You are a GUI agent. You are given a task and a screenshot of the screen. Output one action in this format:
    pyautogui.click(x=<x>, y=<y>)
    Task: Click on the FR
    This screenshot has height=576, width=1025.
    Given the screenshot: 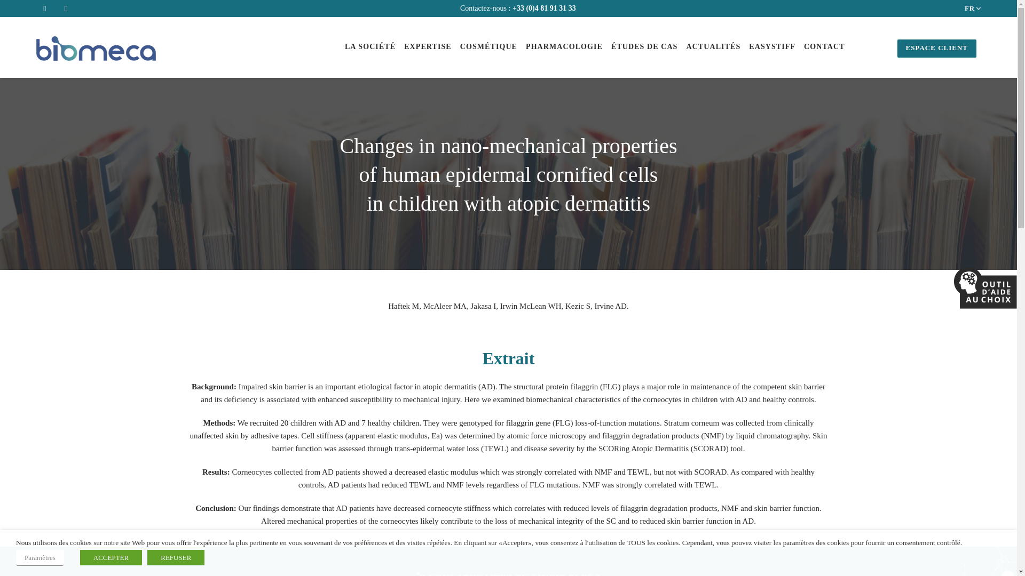 What is the action you would take?
    pyautogui.click(x=969, y=9)
    